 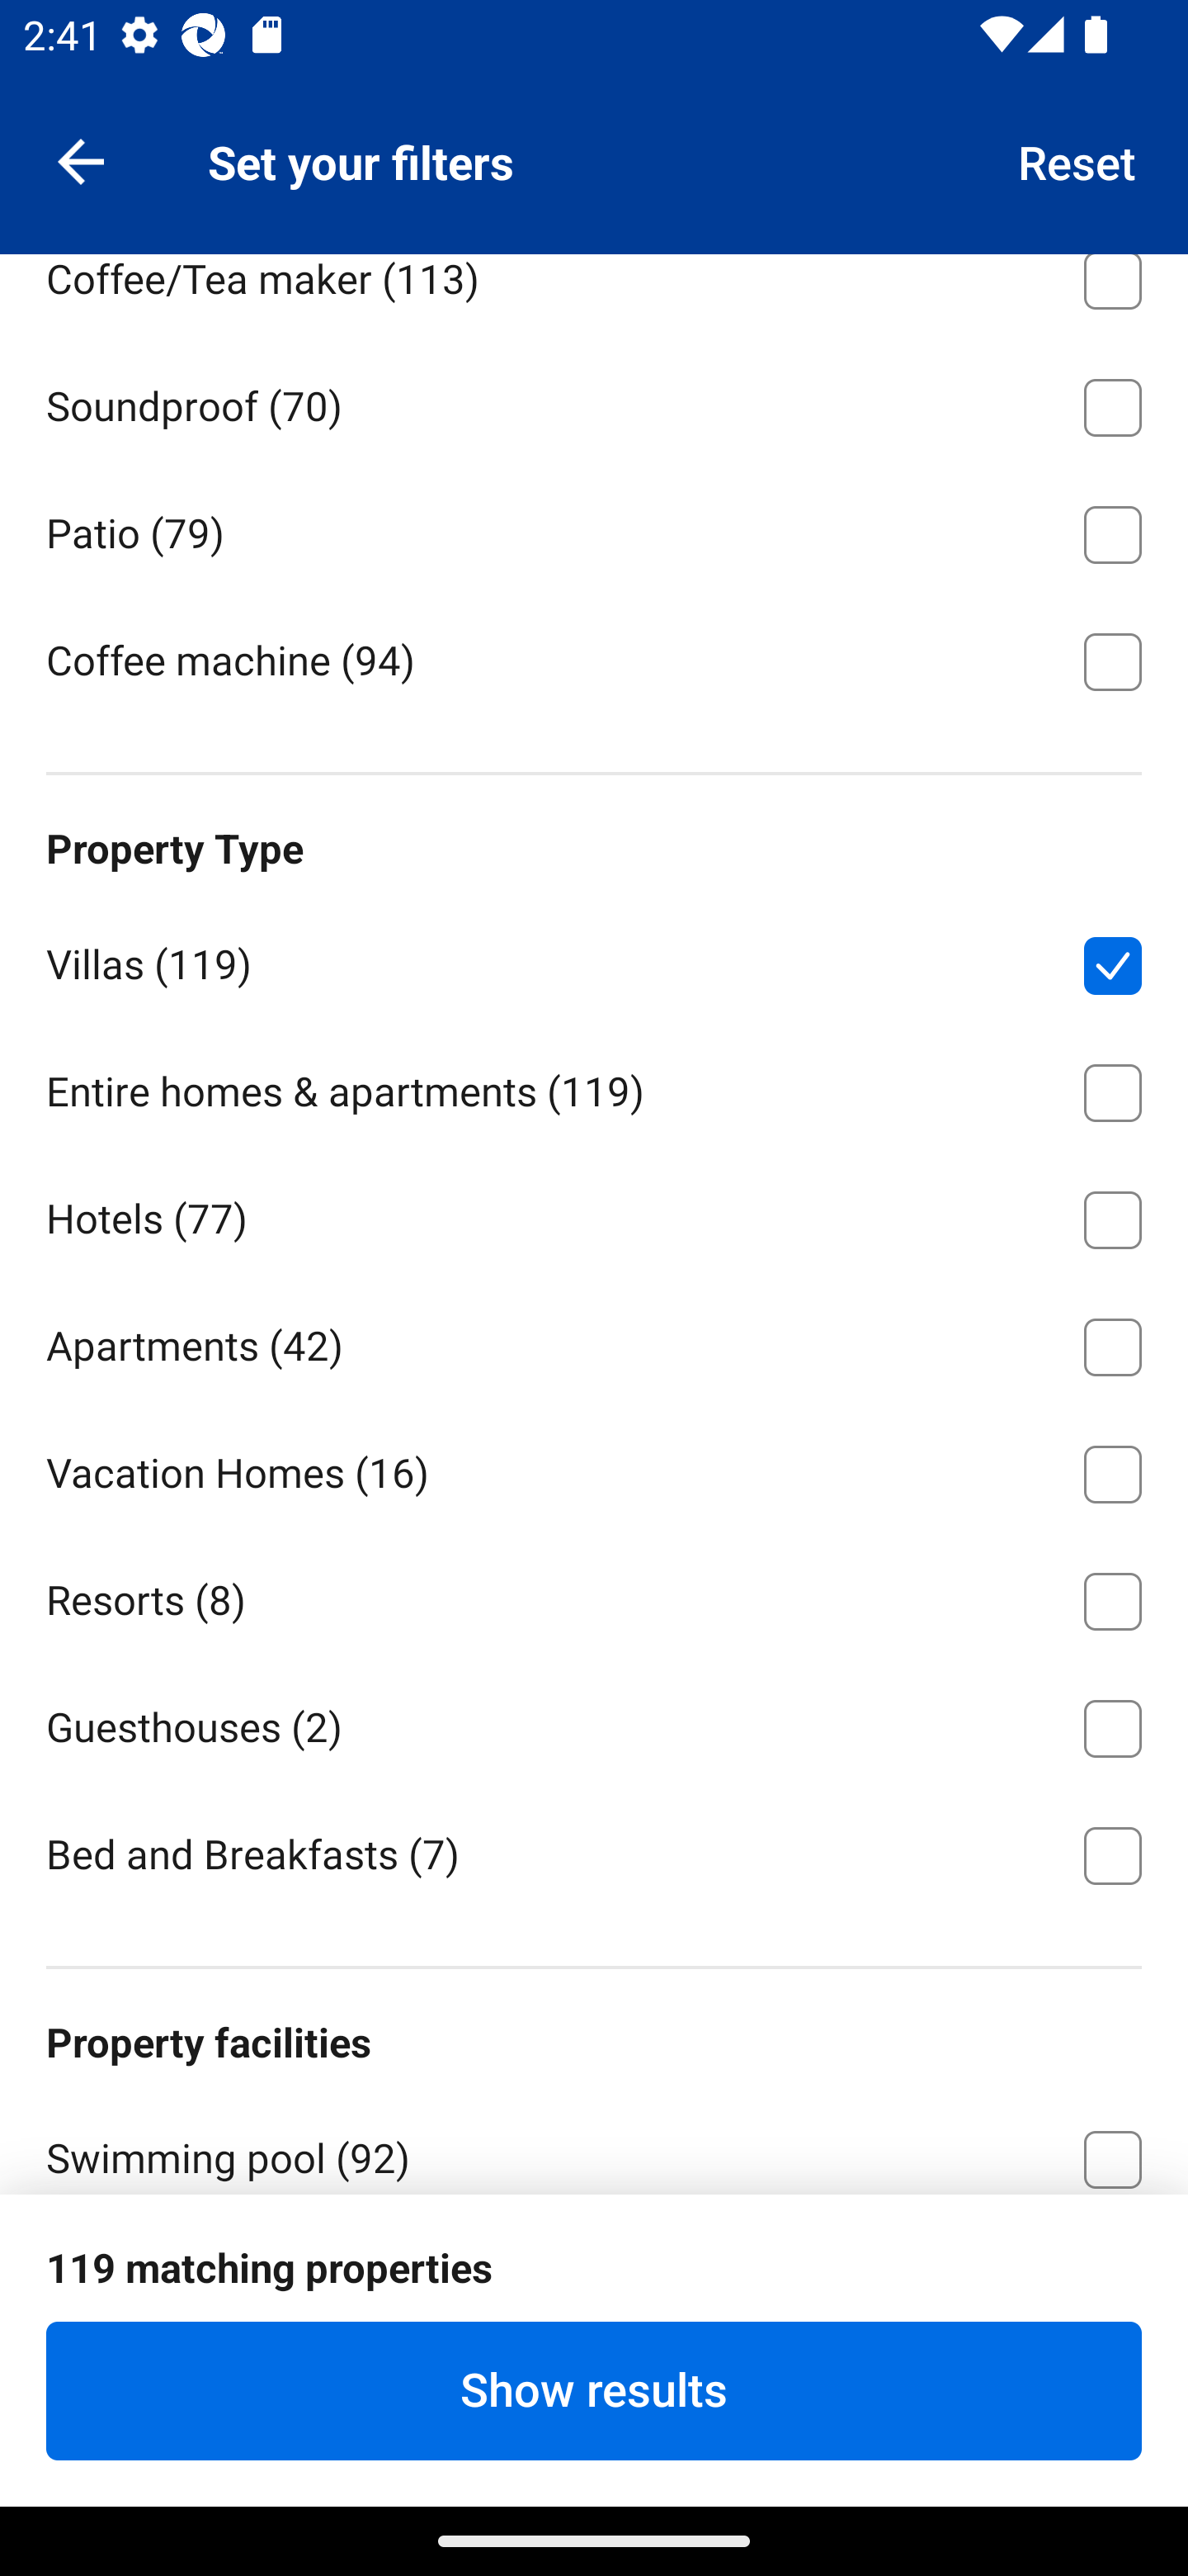 What do you see at coordinates (594, 147) in the screenshot?
I see `Electric kettle ⁦(89)` at bounding box center [594, 147].